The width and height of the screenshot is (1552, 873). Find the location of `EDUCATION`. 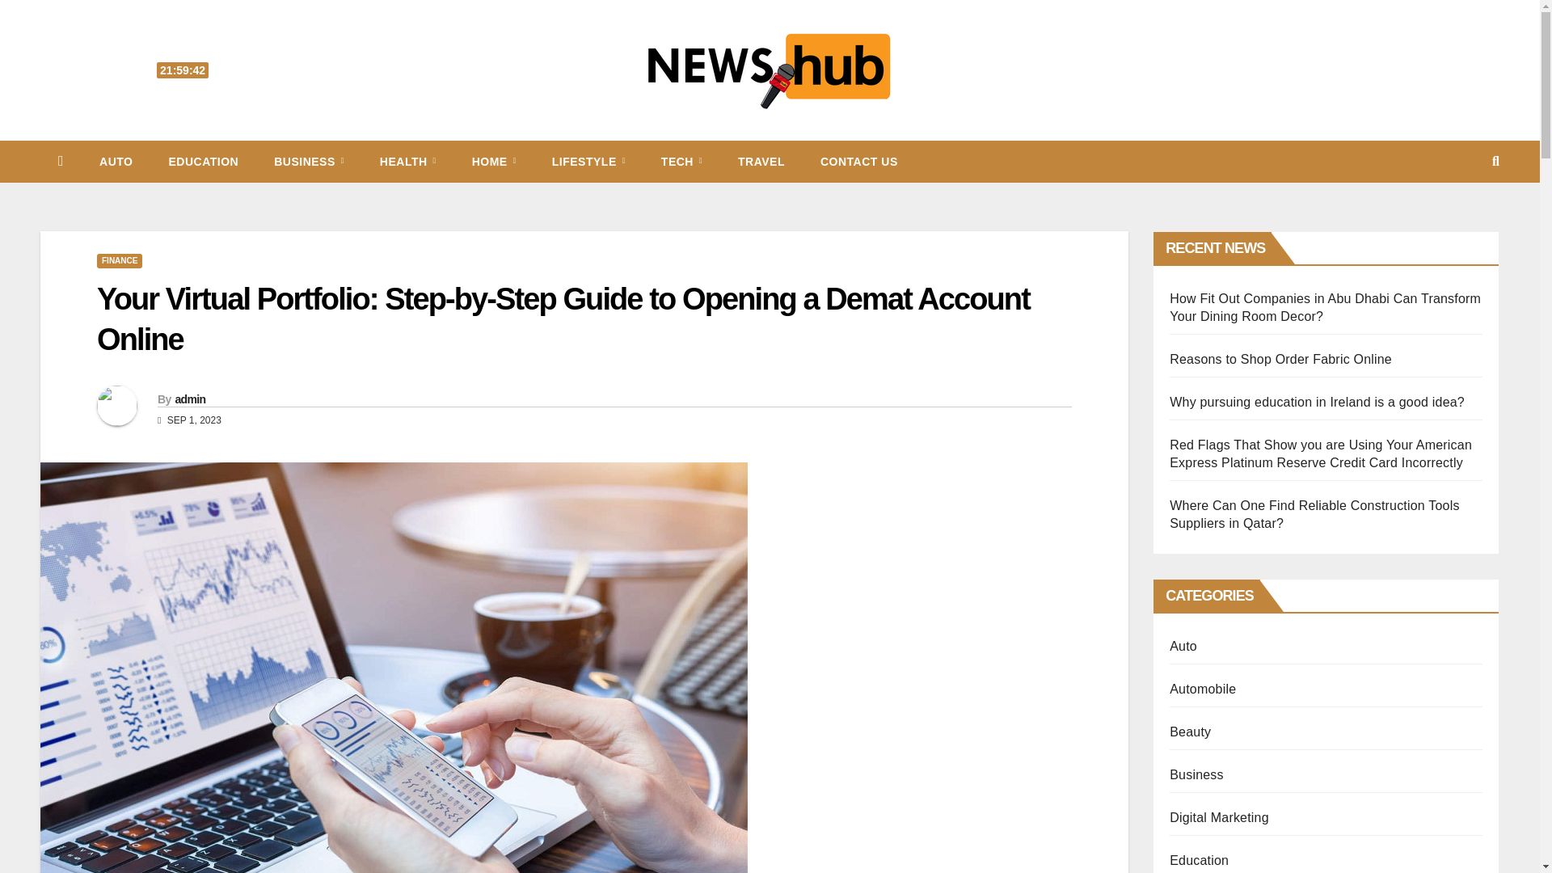

EDUCATION is located at coordinates (203, 161).